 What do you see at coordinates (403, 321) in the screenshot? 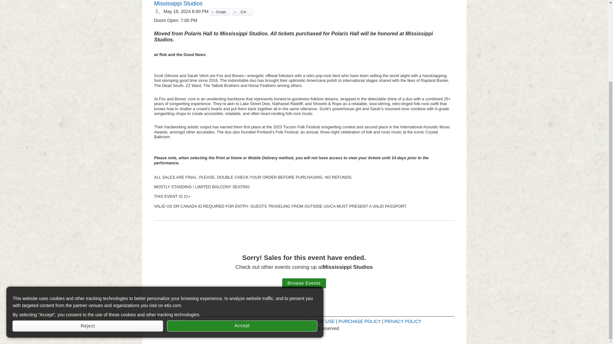
I see `PRIVACY POLICY` at bounding box center [403, 321].